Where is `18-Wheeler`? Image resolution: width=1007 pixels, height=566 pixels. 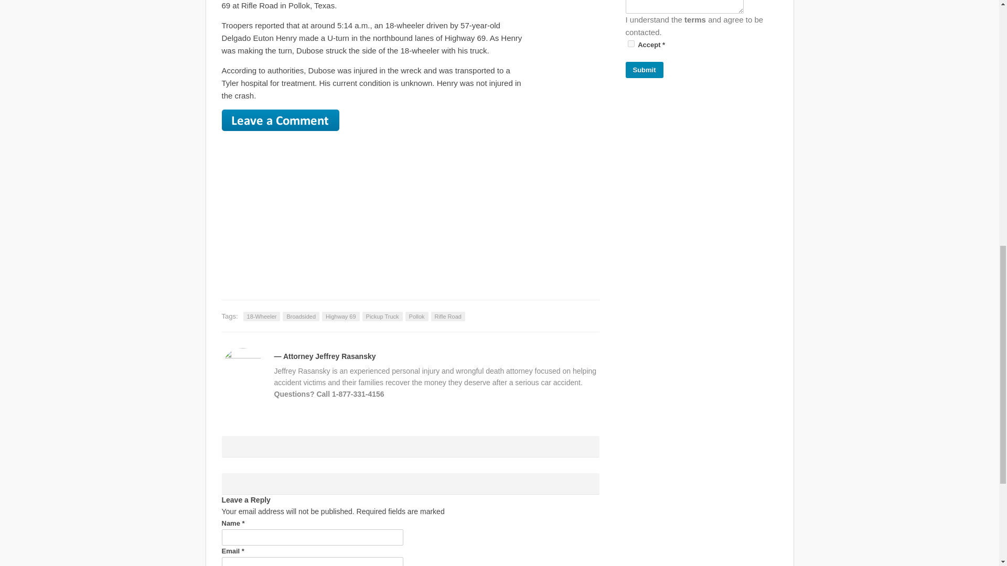
18-Wheeler is located at coordinates (262, 317).